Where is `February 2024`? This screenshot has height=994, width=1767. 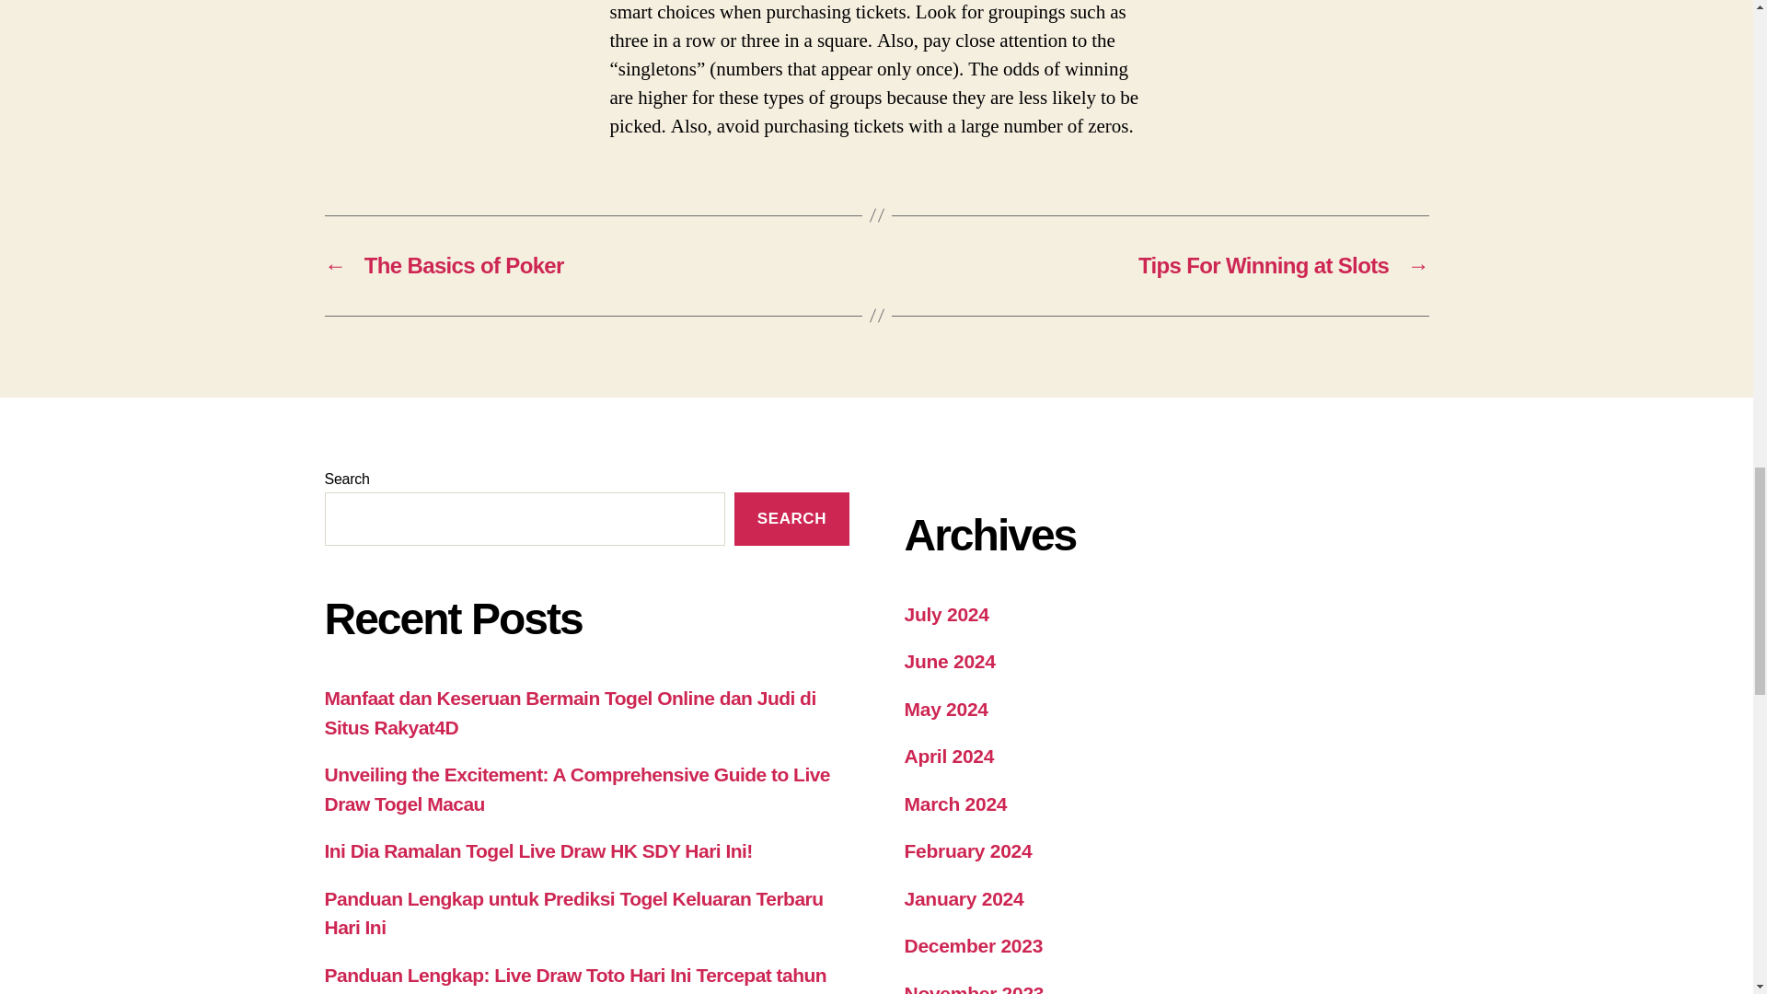
February 2024 is located at coordinates (967, 850).